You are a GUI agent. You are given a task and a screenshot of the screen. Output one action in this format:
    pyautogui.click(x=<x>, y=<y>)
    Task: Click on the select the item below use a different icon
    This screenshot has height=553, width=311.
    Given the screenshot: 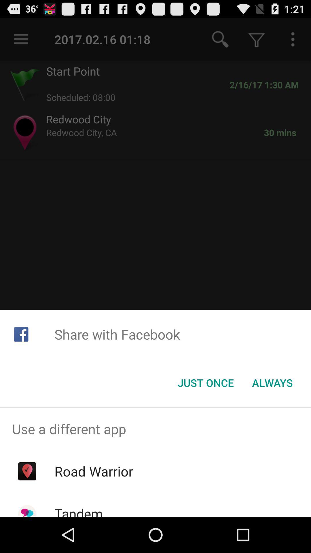 What is the action you would take?
    pyautogui.click(x=93, y=471)
    